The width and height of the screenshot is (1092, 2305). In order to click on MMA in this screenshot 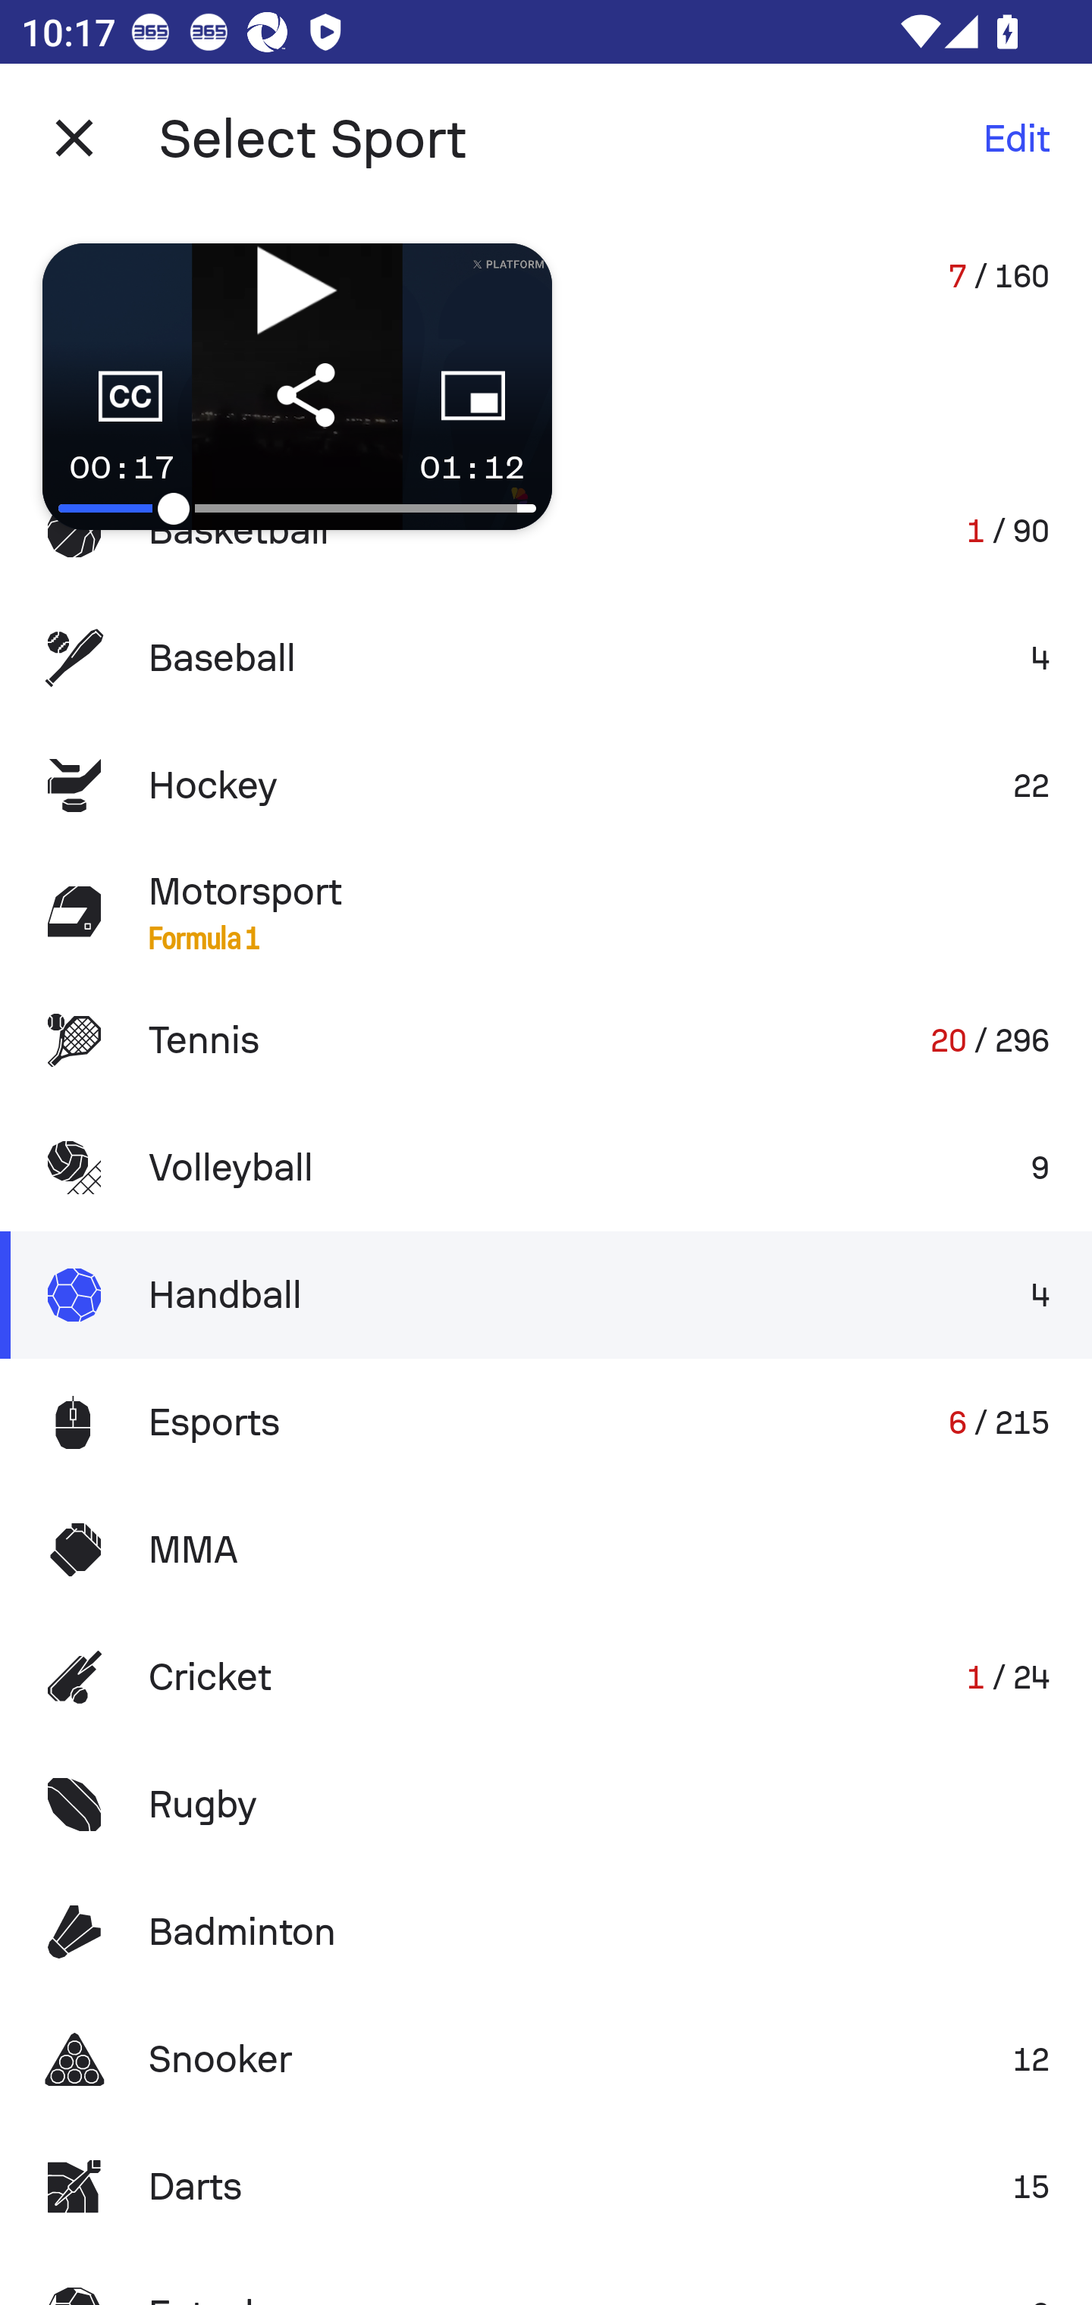, I will do `click(546, 1550)`.